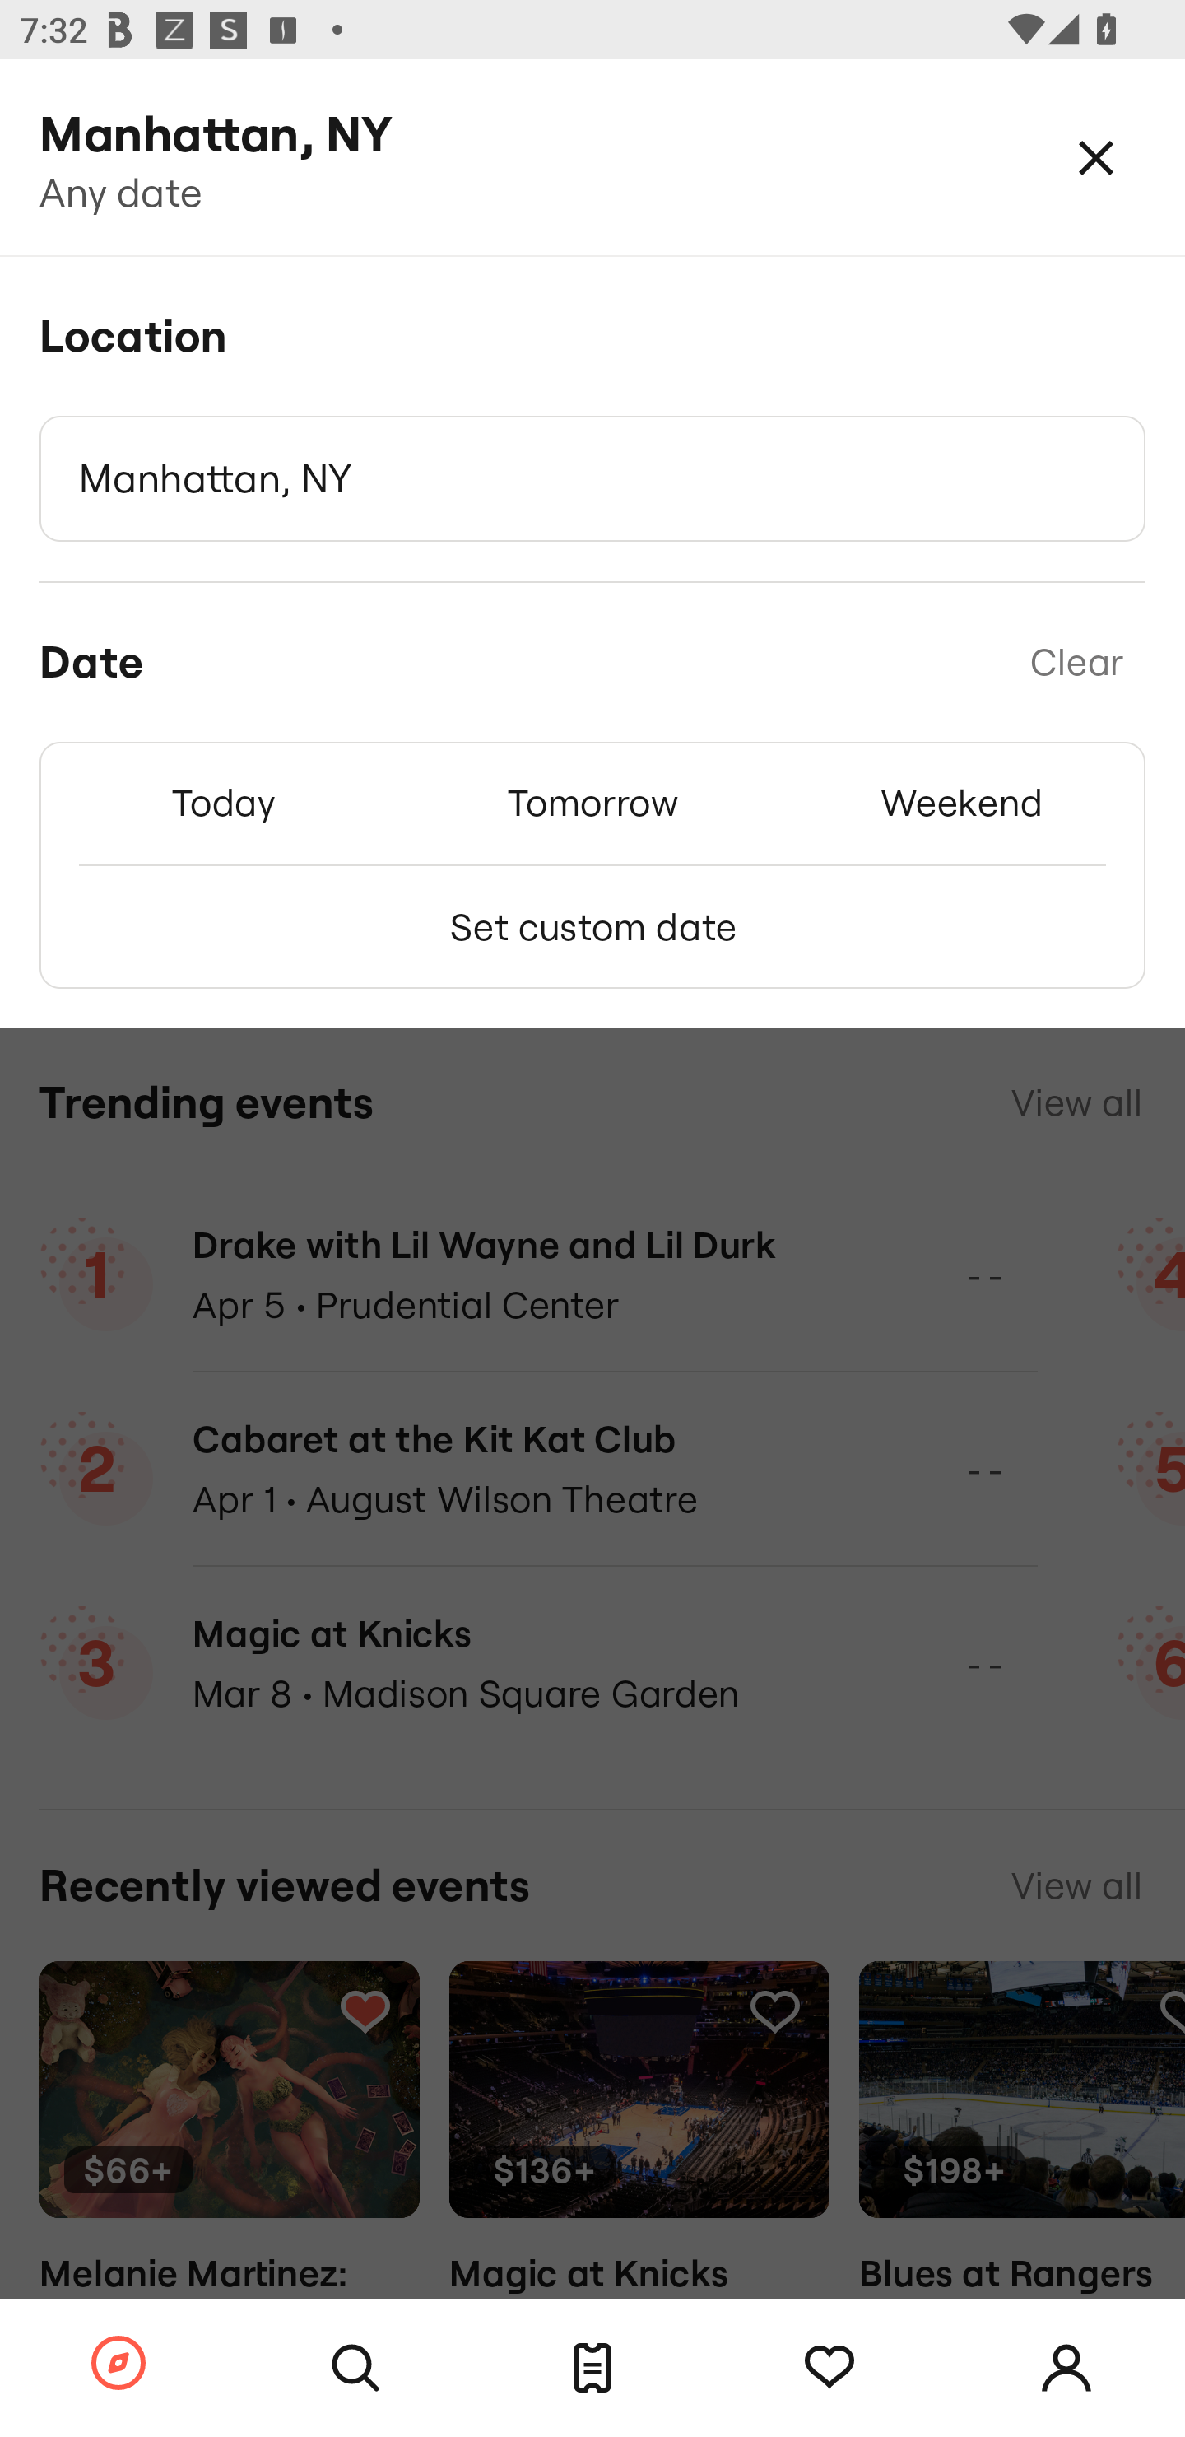 The width and height of the screenshot is (1185, 2437). What do you see at coordinates (118, 2365) in the screenshot?
I see `Browse` at bounding box center [118, 2365].